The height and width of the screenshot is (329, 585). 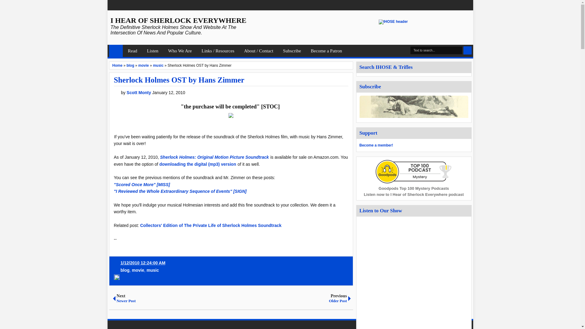 I want to click on movie, so click(x=144, y=65).